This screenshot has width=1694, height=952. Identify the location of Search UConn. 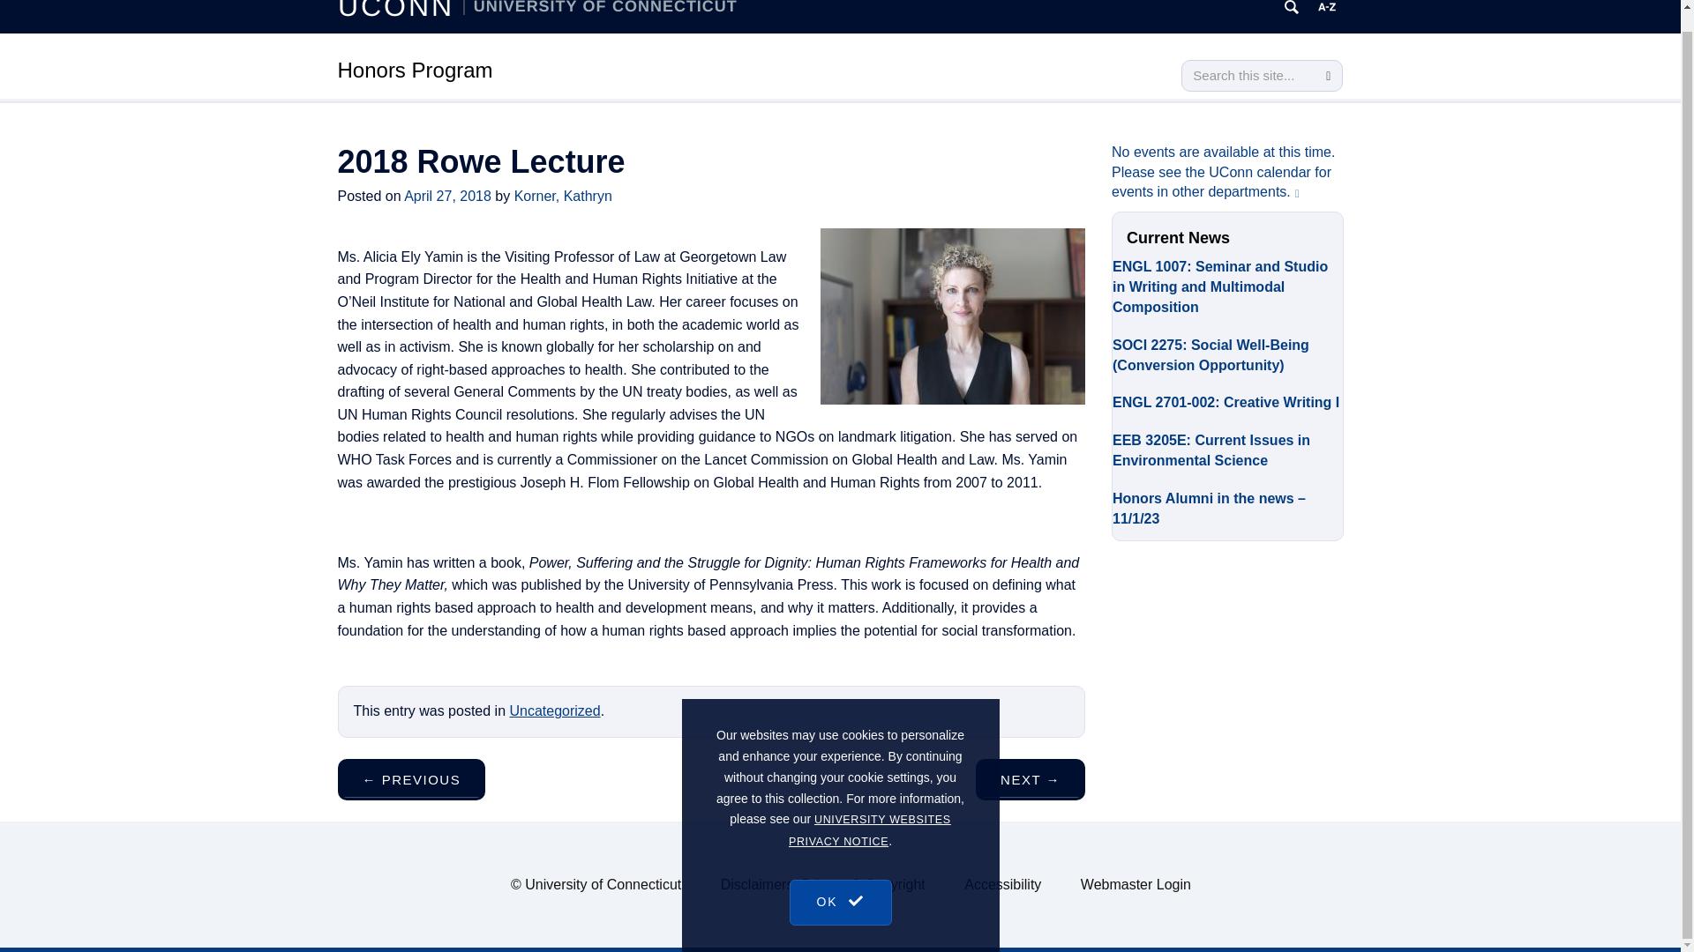
(1292, 11).